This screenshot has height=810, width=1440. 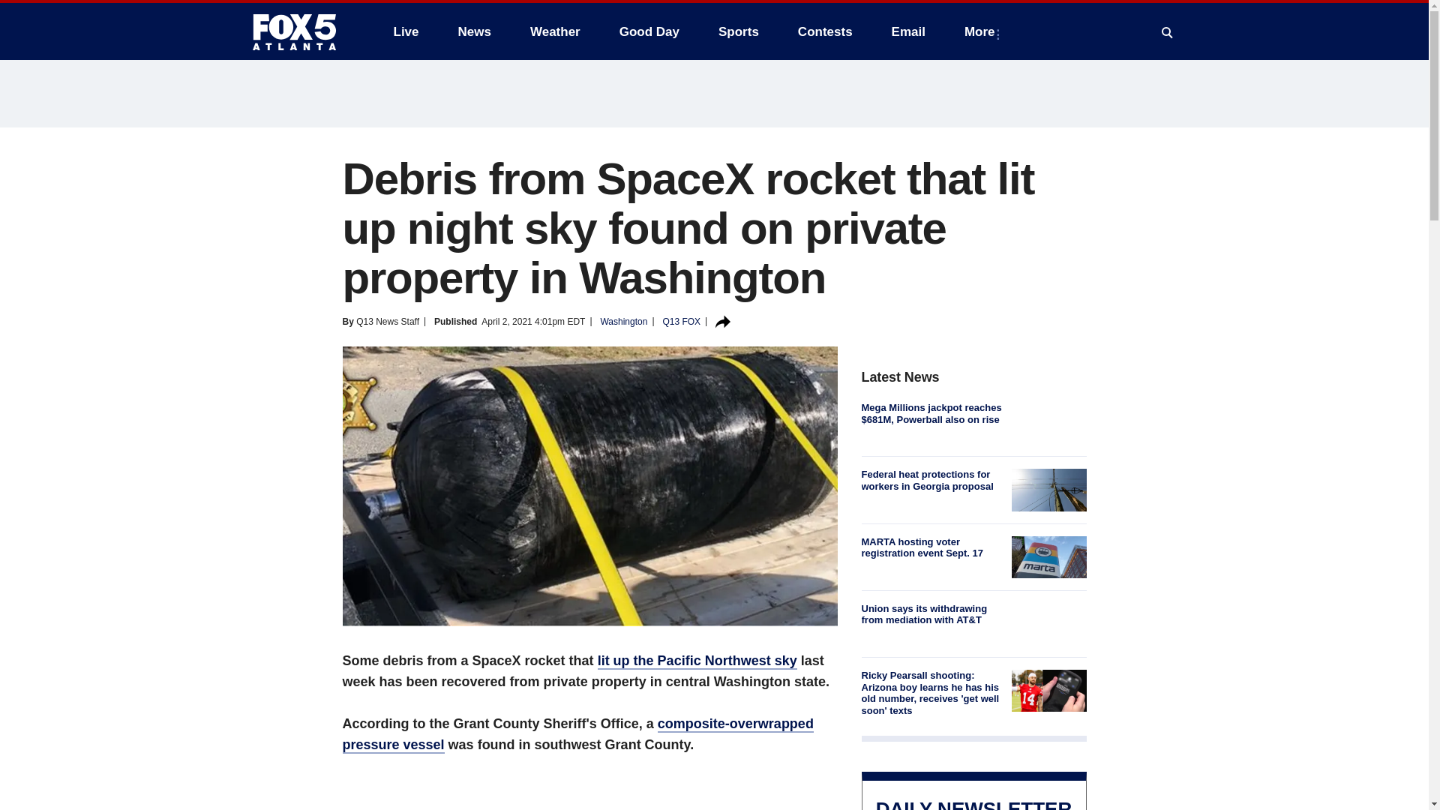 I want to click on More, so click(x=982, y=31).